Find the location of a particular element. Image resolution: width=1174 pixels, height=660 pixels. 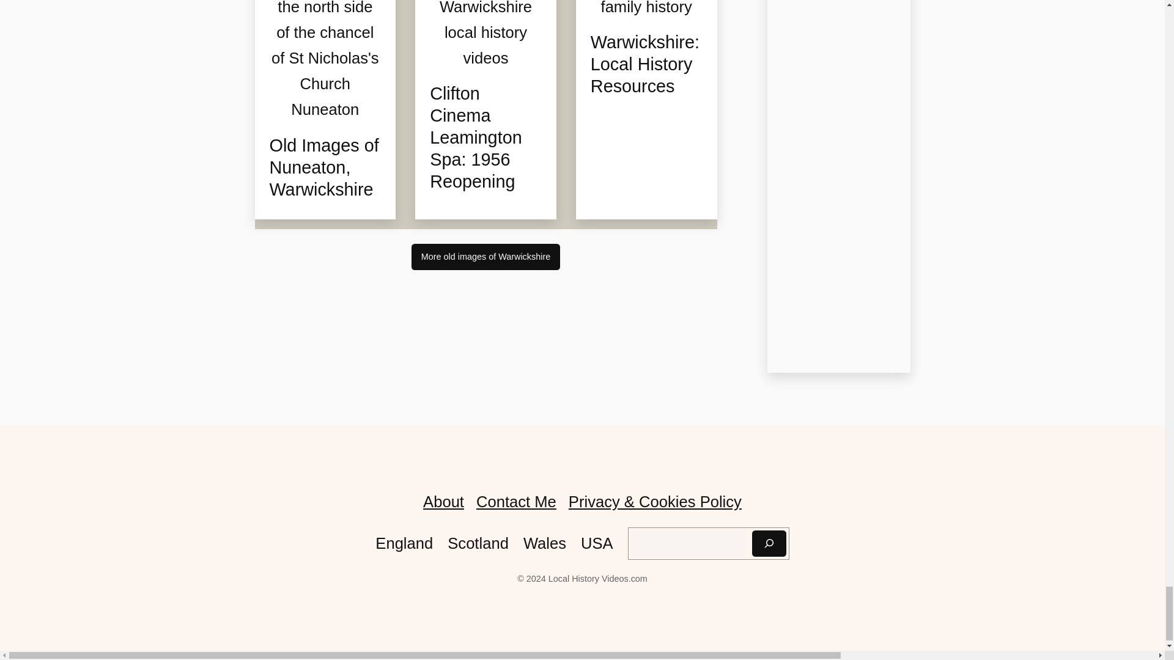

Clifton Cinema Leamington Spa: 1956 Reopening is located at coordinates (485, 138).